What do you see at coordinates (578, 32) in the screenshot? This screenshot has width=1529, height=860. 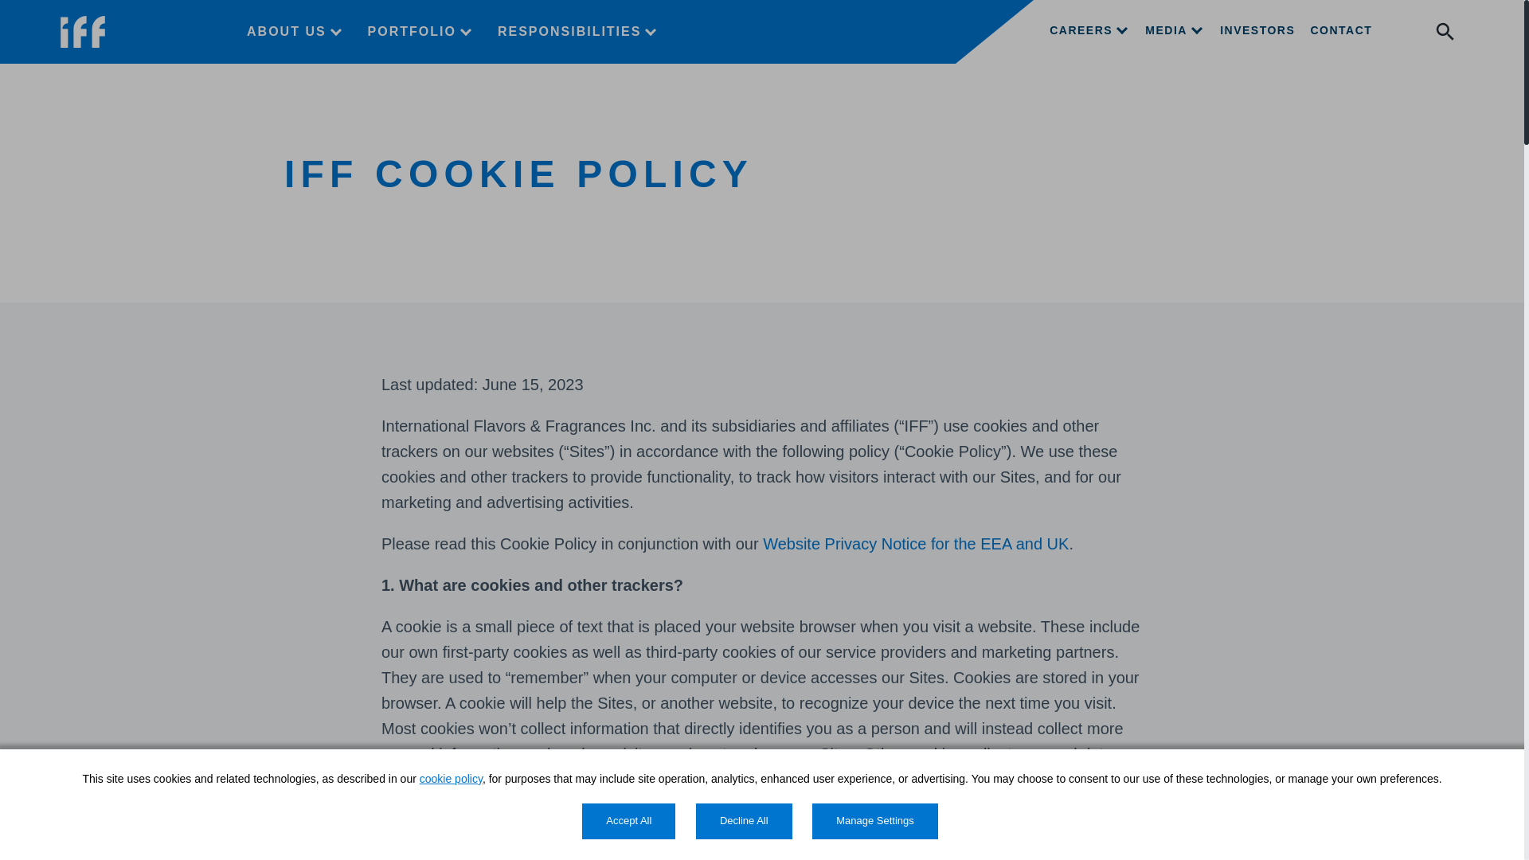 I see `RESPONSIBILITIES` at bounding box center [578, 32].